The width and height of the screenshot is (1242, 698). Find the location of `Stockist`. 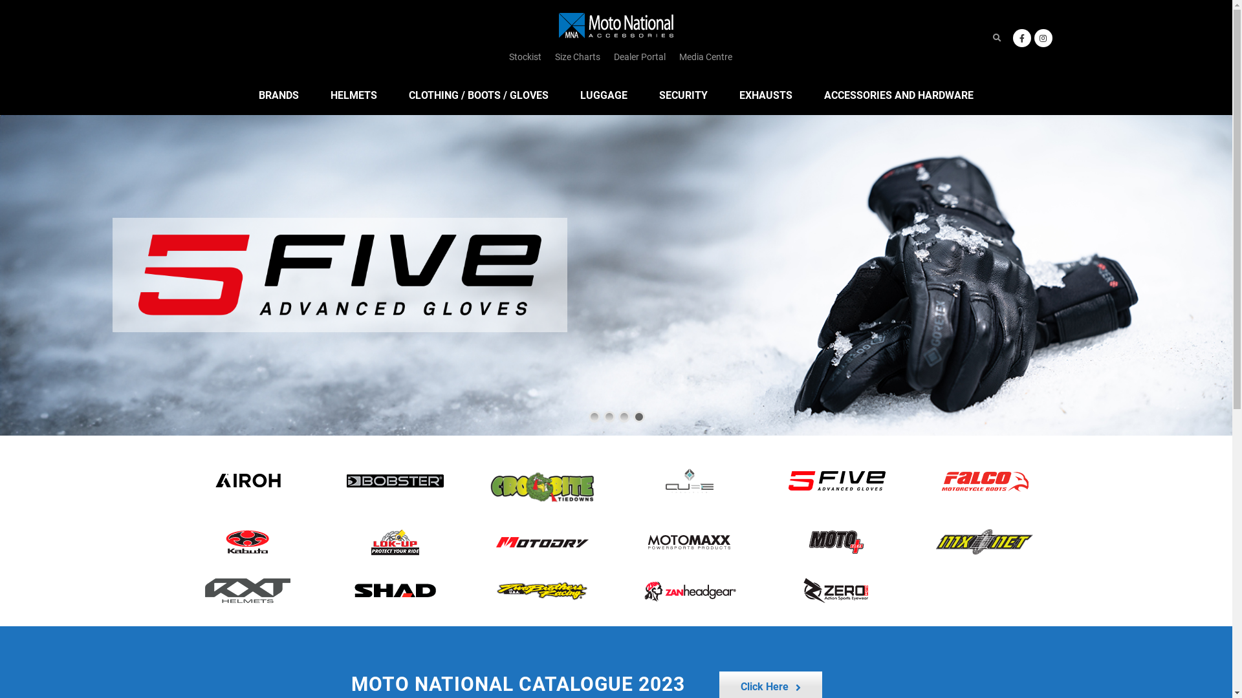

Stockist is located at coordinates (525, 58).